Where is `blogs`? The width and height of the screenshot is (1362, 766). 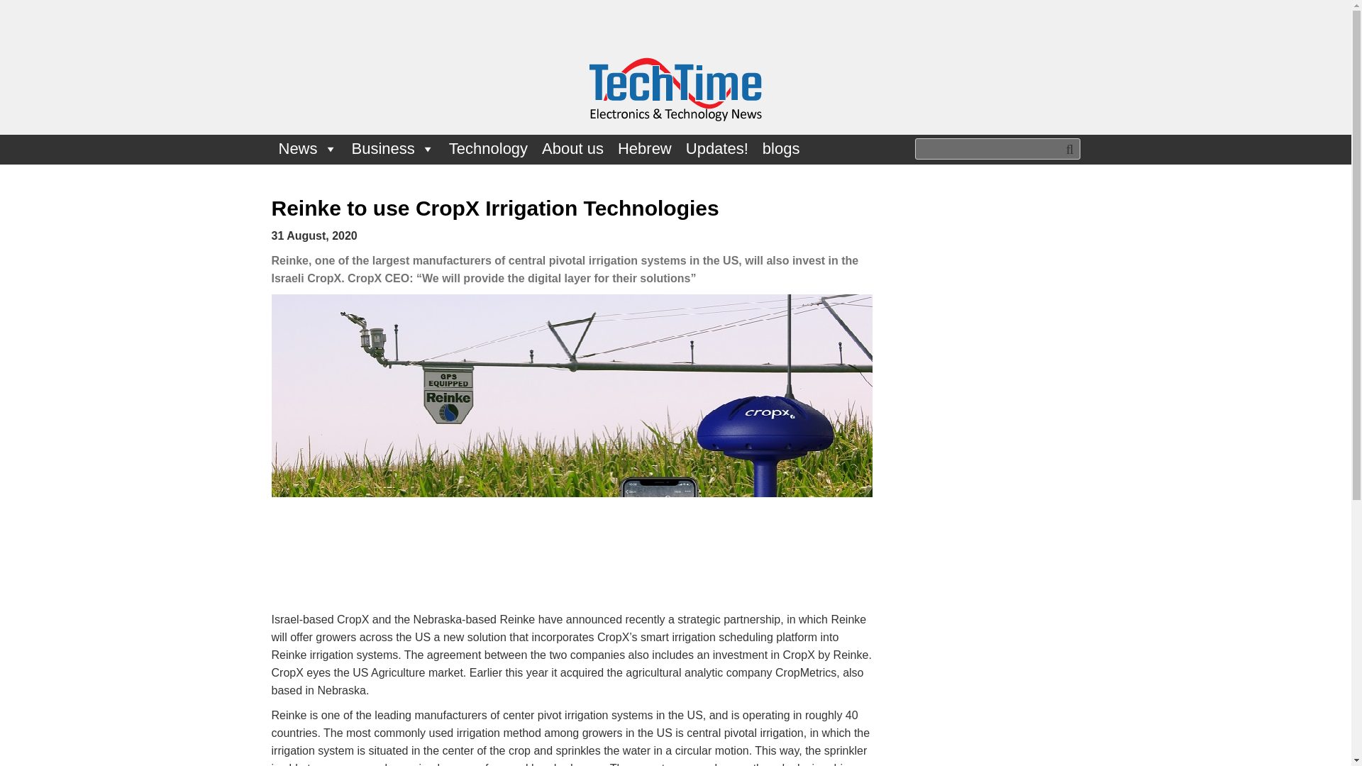 blogs is located at coordinates (782, 149).